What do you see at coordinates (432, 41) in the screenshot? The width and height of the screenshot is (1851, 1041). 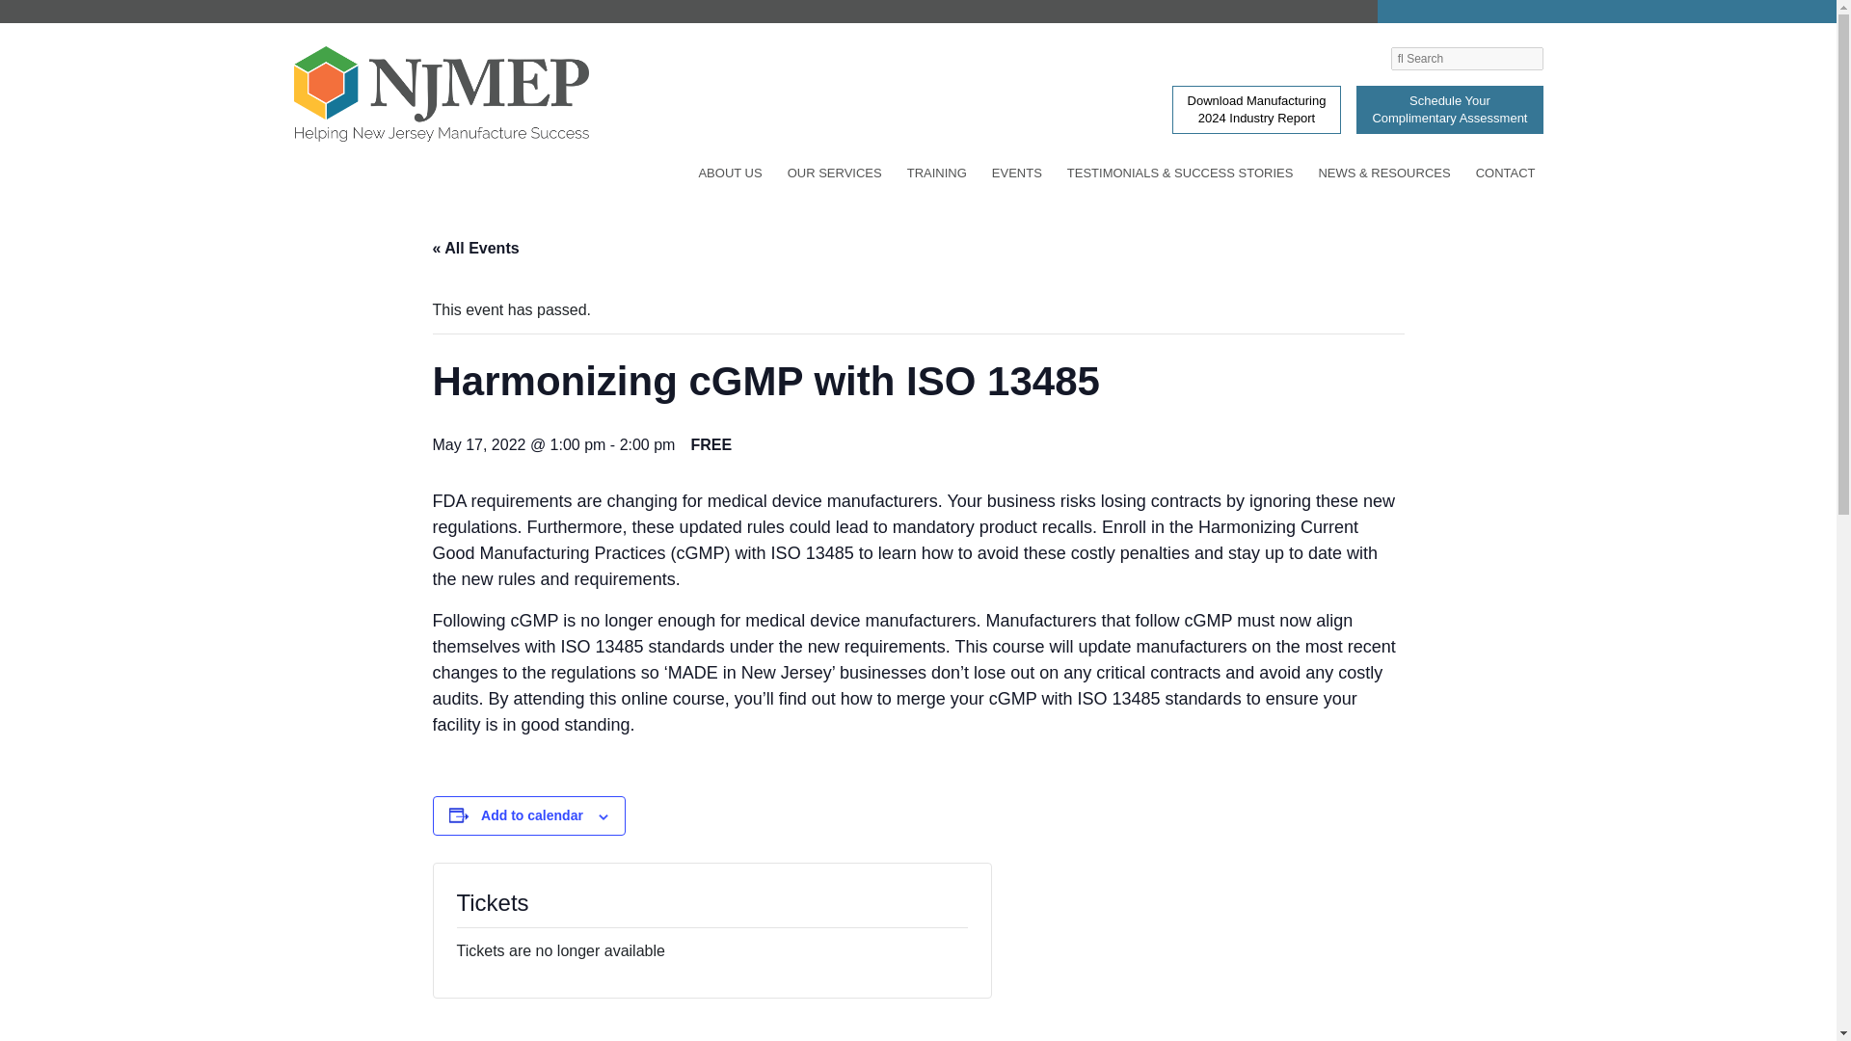 I see `Classes` at bounding box center [432, 41].